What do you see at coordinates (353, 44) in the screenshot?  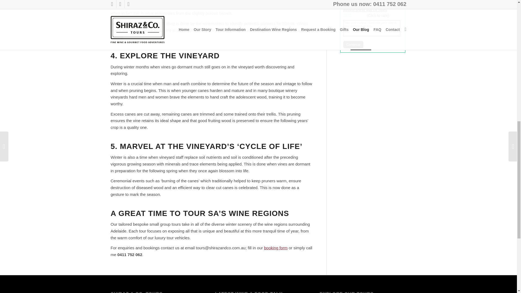 I see `Continue` at bounding box center [353, 44].